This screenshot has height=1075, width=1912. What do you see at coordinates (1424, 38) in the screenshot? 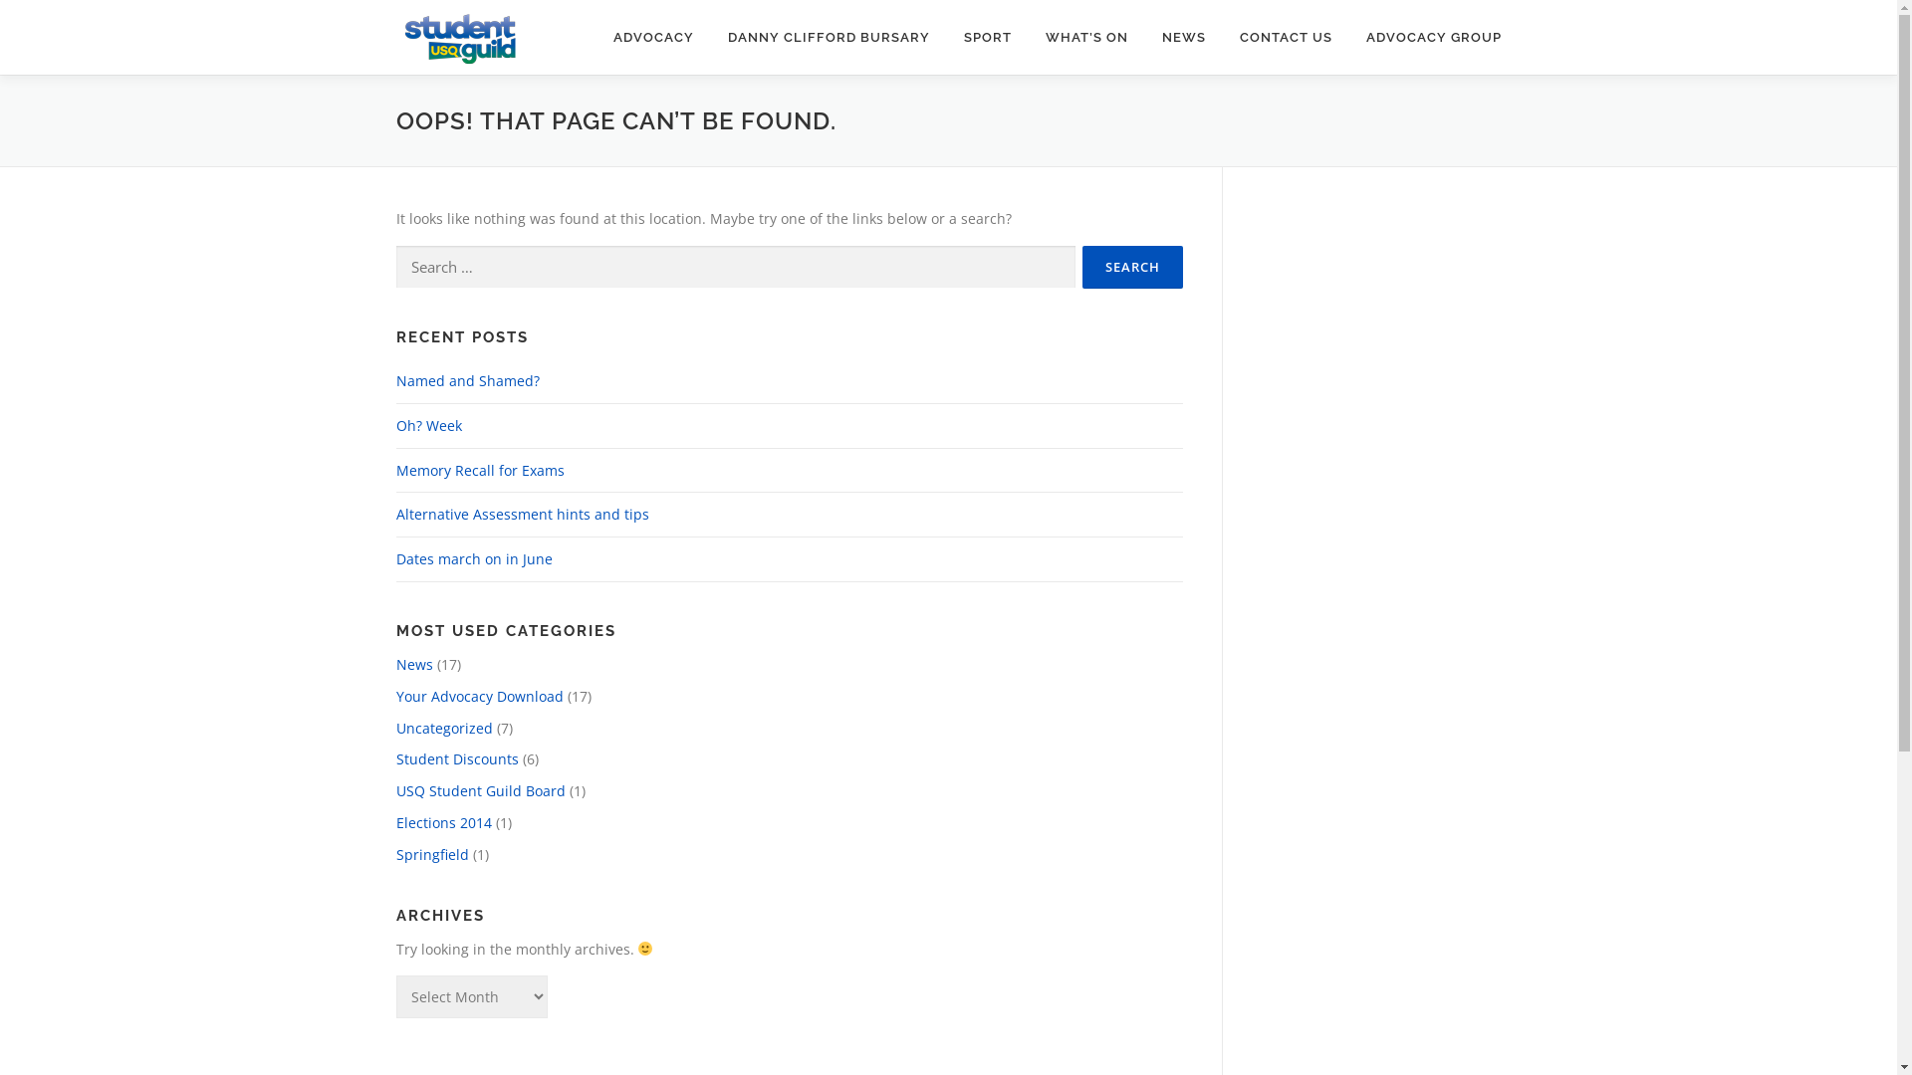
I see `ADVOCACY GROUP` at bounding box center [1424, 38].